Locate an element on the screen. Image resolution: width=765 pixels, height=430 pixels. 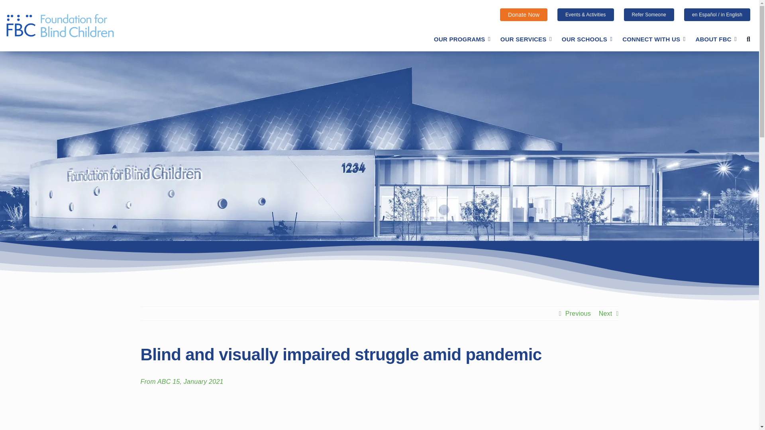
OUR PROGRAMS is located at coordinates (462, 39).